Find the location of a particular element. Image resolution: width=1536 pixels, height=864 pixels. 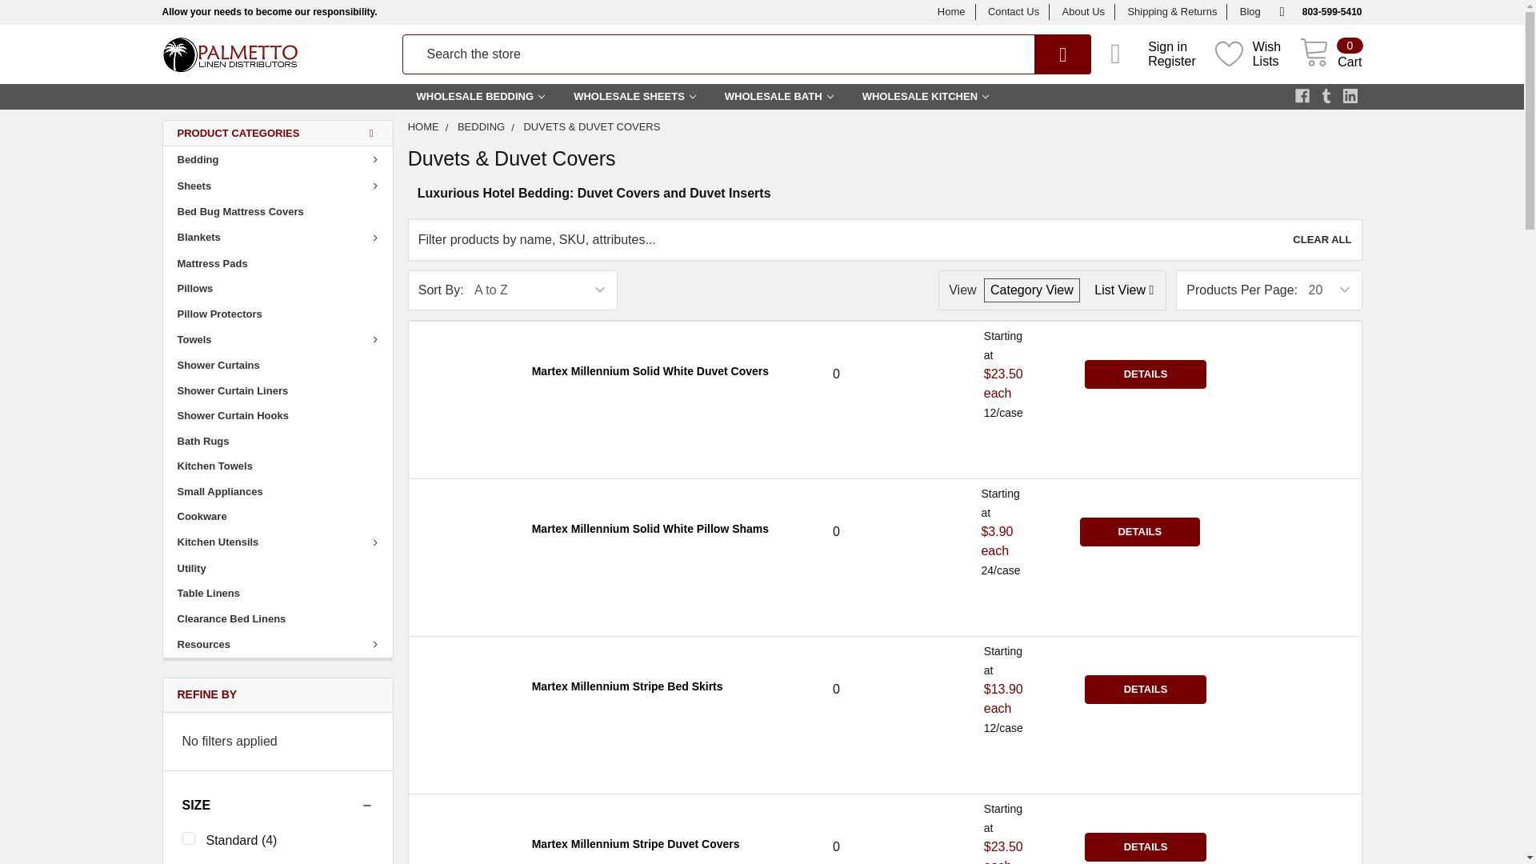

5 is located at coordinates (1032, 290).